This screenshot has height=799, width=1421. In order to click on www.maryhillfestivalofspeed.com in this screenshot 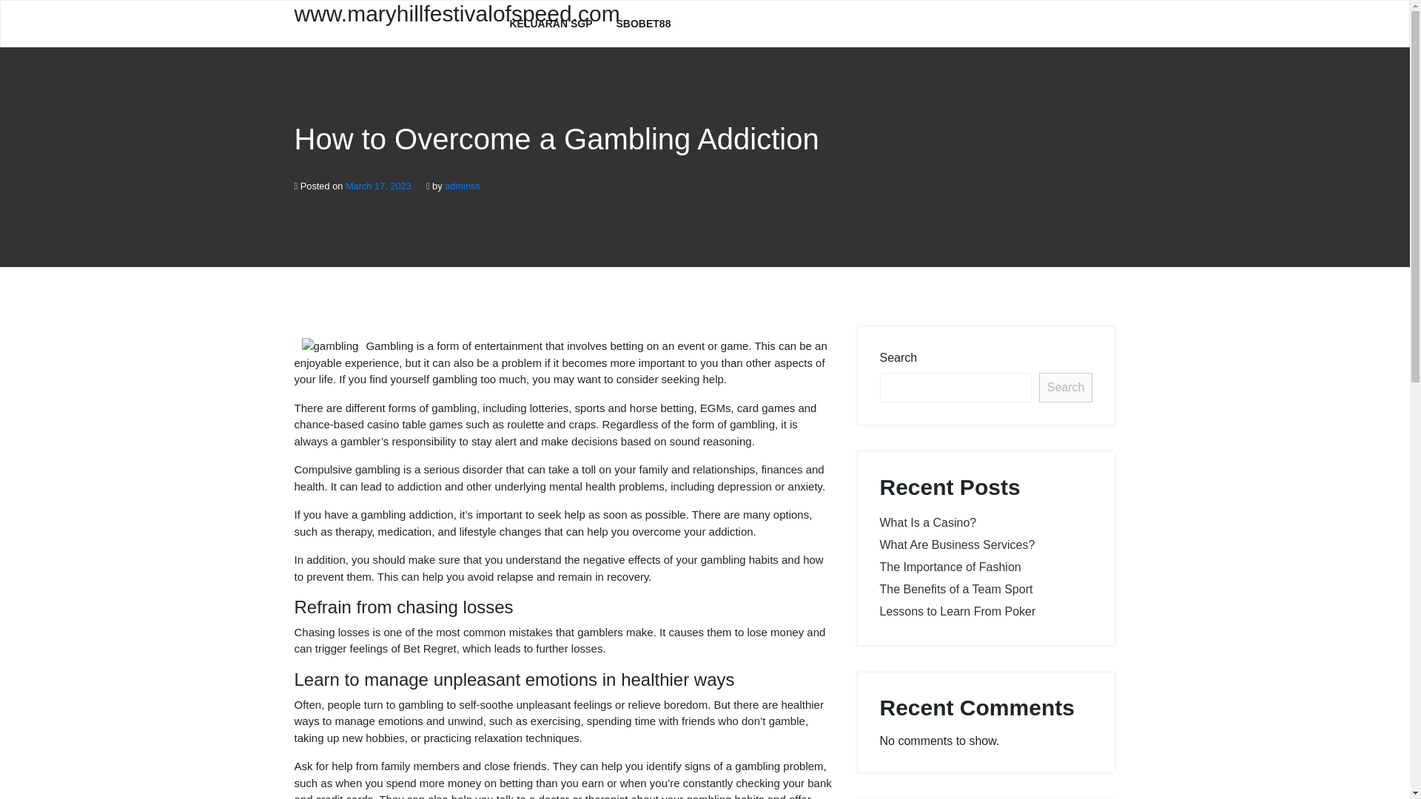, I will do `click(391, 22)`.